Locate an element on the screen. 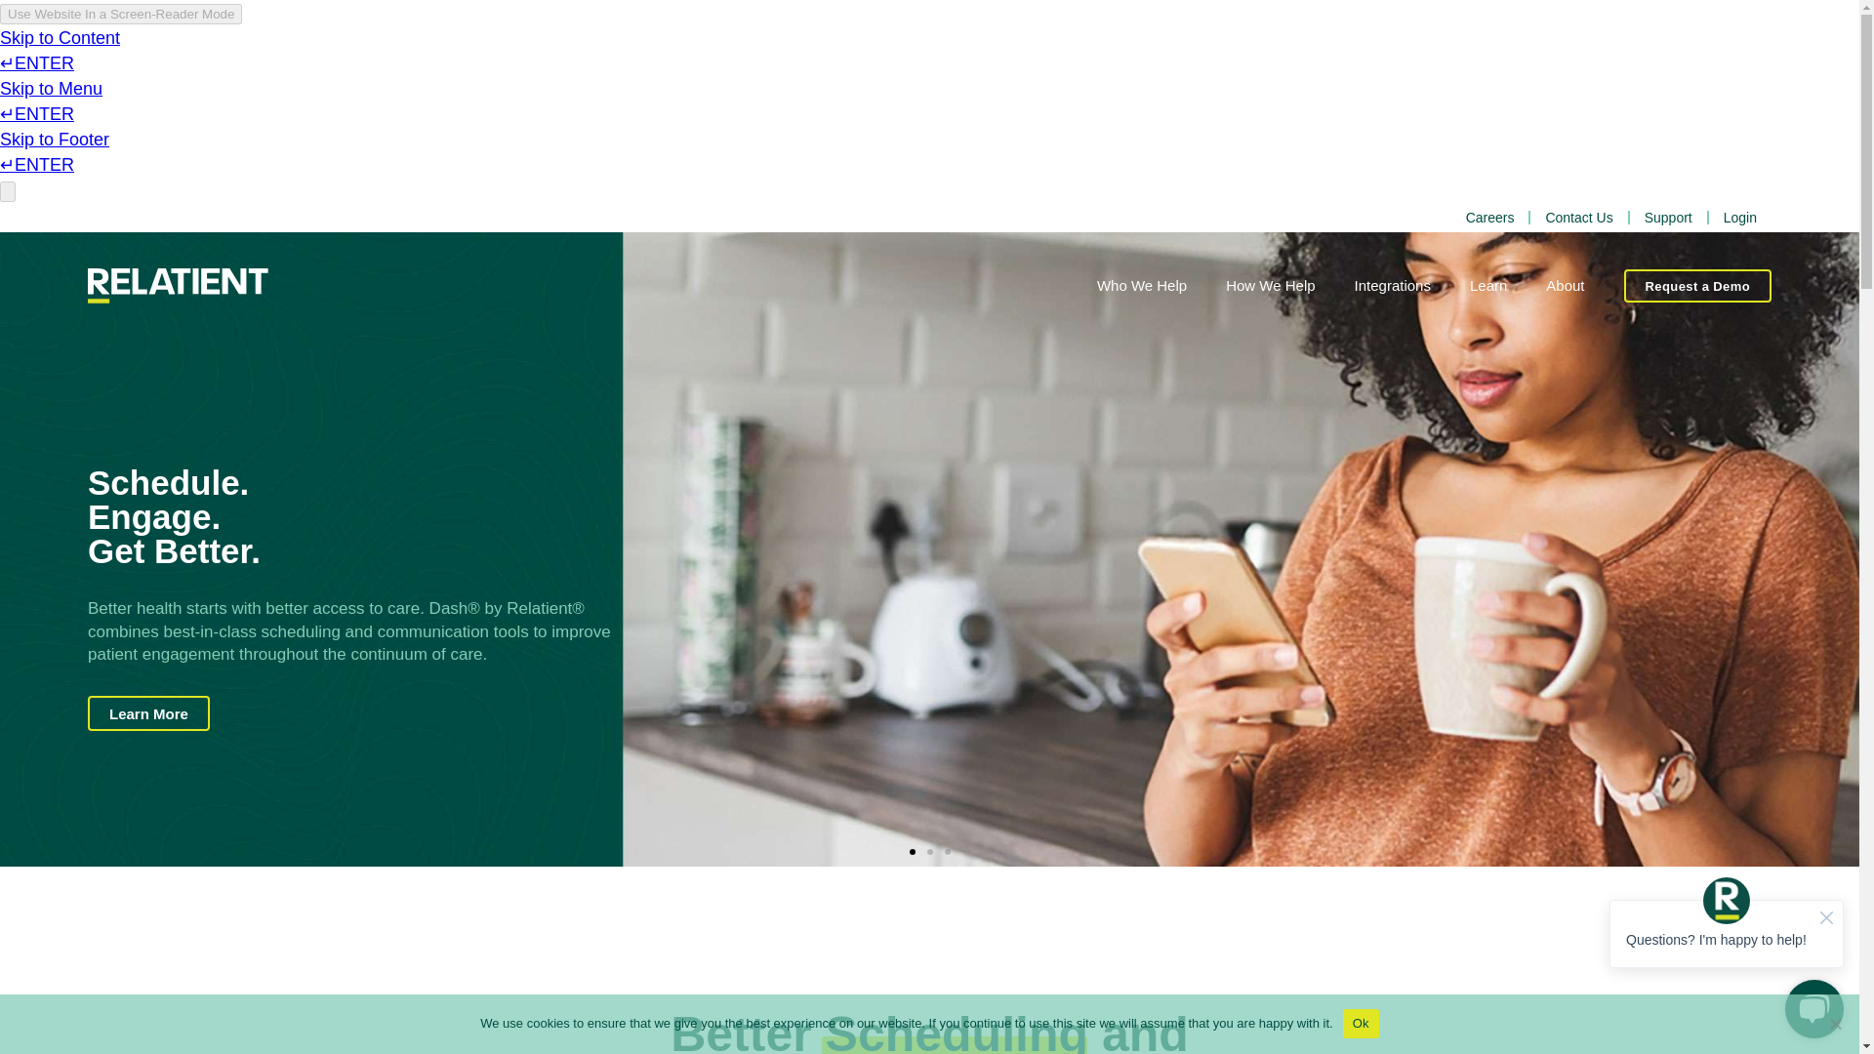 Image resolution: width=1874 pixels, height=1054 pixels. About is located at coordinates (1584, 285).